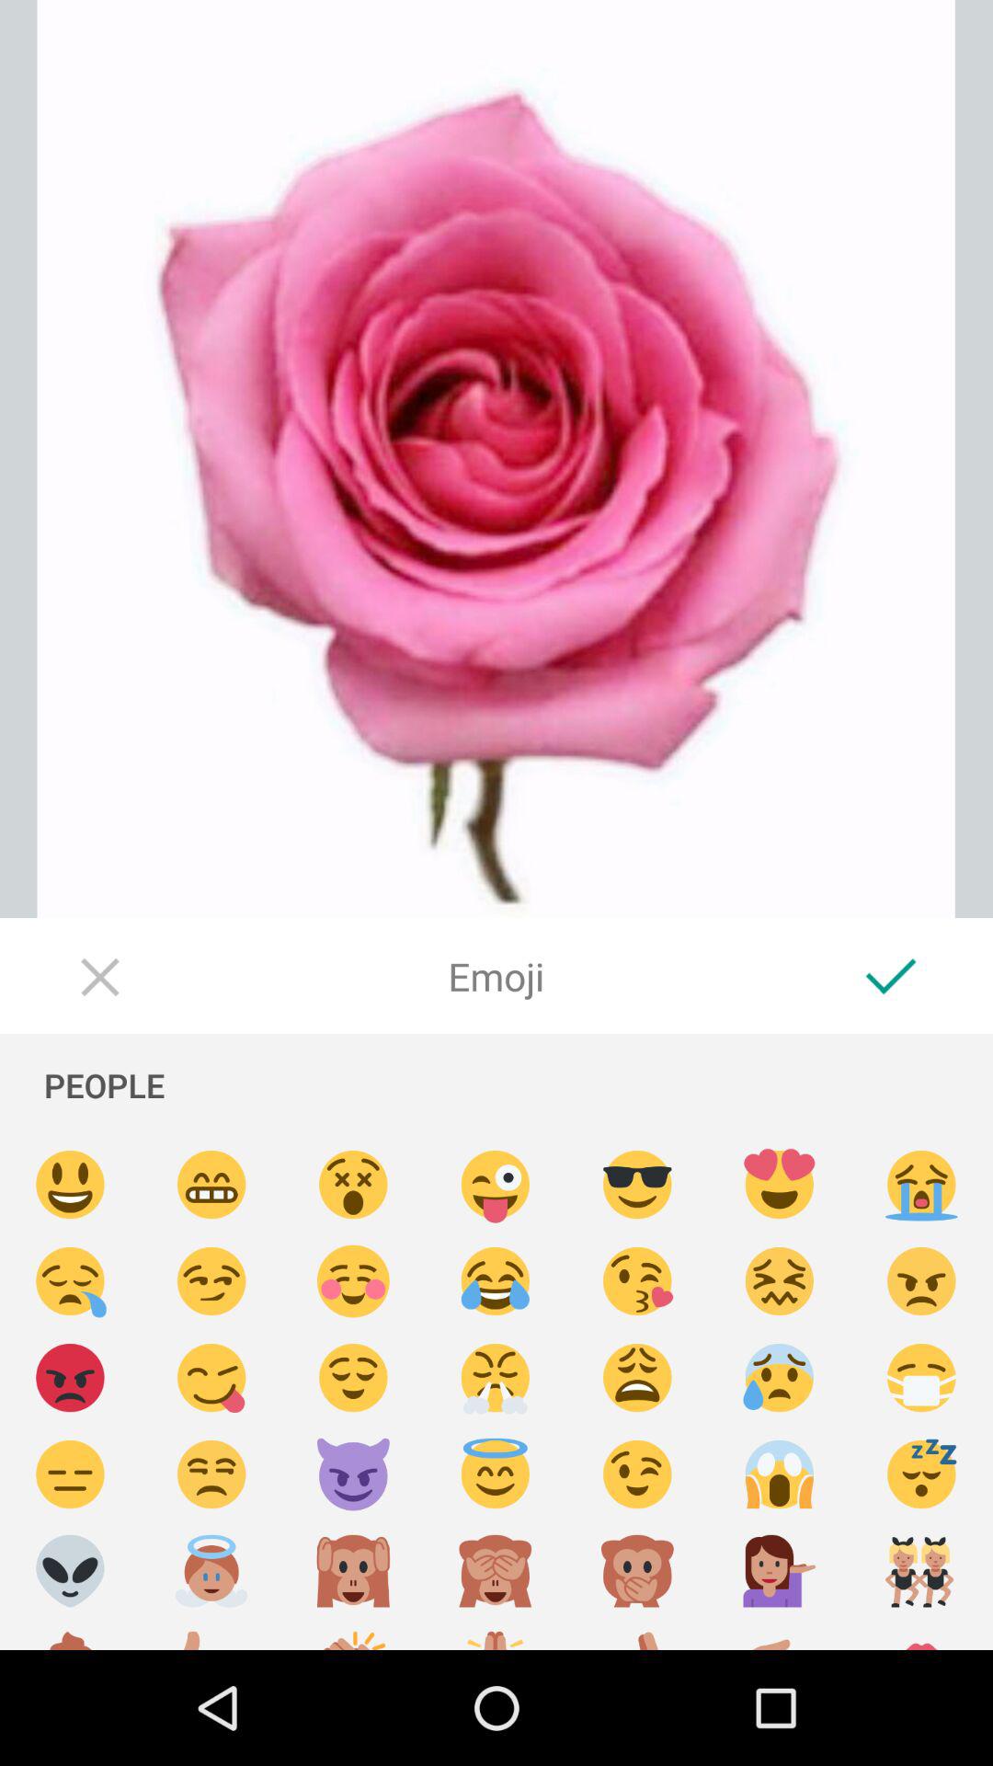 The image size is (993, 1766). What do you see at coordinates (496, 1378) in the screenshot?
I see `add emoji` at bounding box center [496, 1378].